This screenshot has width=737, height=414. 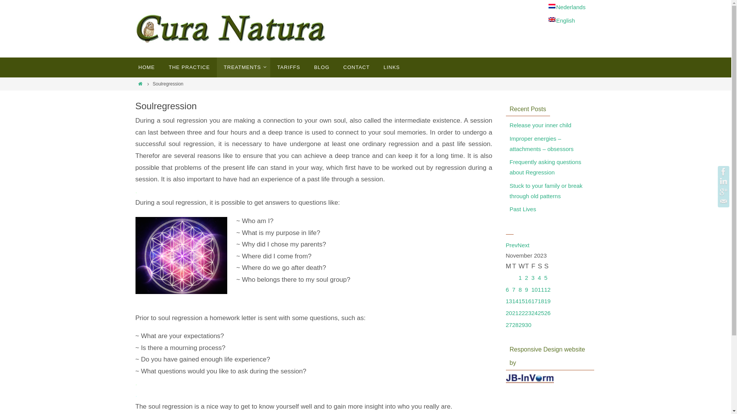 What do you see at coordinates (534, 290) in the screenshot?
I see `10` at bounding box center [534, 290].